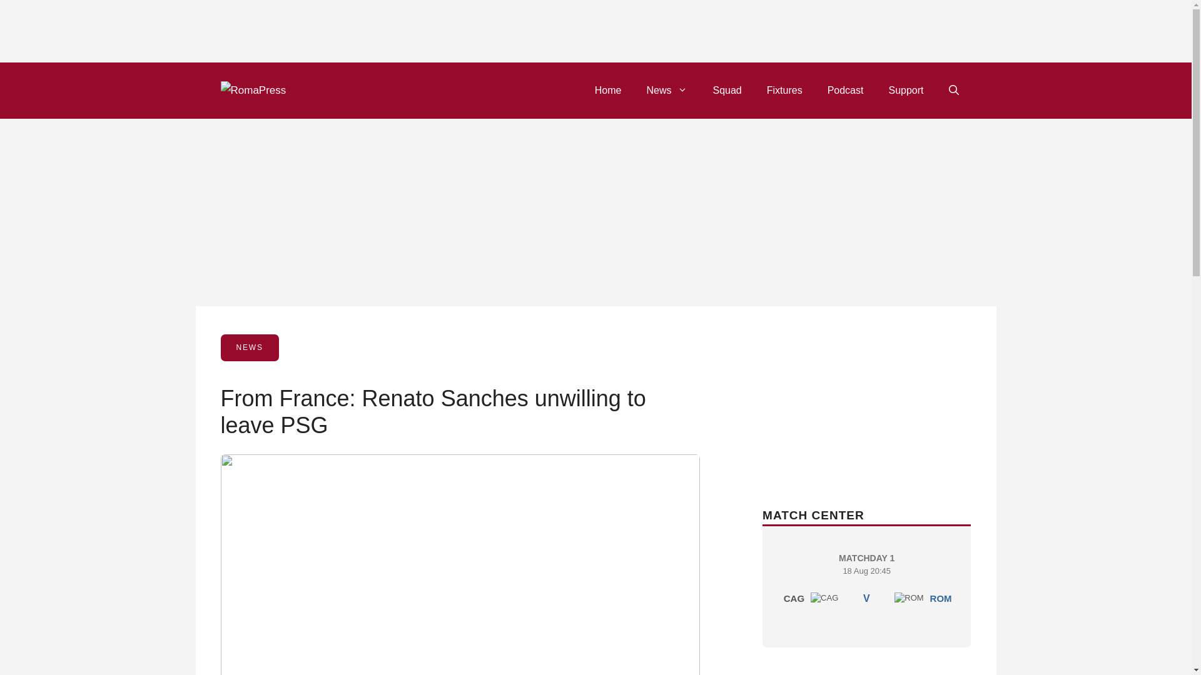  Describe the element at coordinates (824, 597) in the screenshot. I see `CAG` at that location.